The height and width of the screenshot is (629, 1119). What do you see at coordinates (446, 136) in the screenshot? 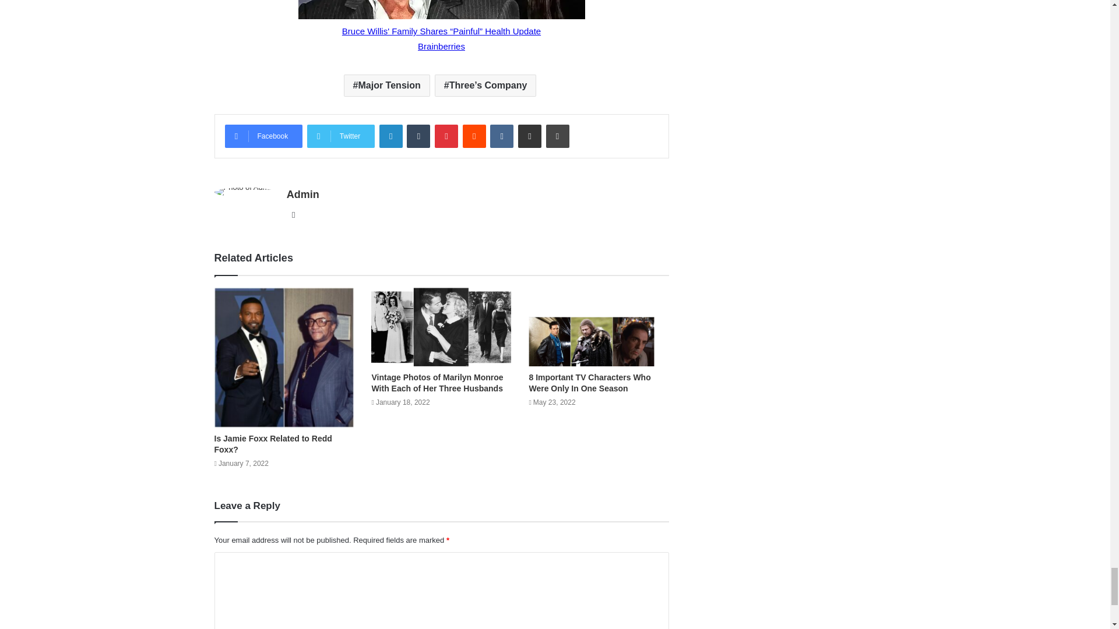
I see `Pinterest` at bounding box center [446, 136].